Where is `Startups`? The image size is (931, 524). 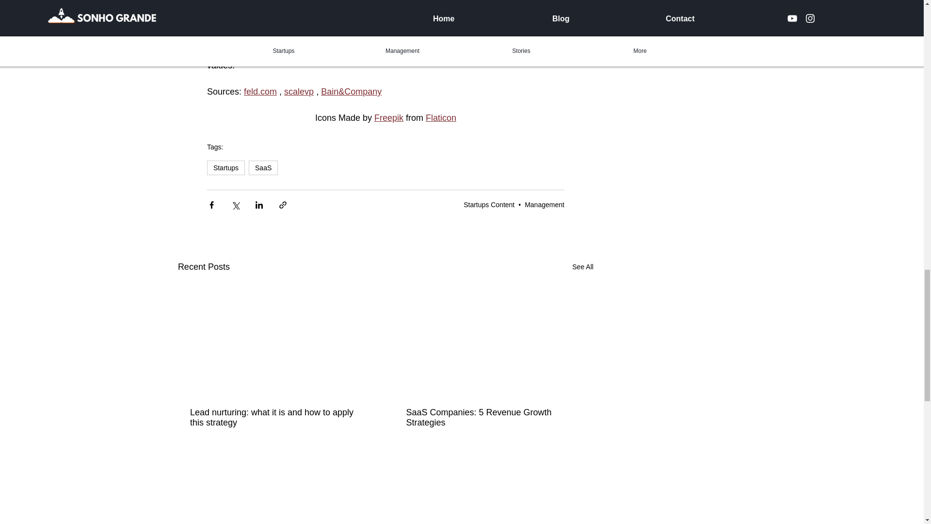 Startups is located at coordinates (225, 167).